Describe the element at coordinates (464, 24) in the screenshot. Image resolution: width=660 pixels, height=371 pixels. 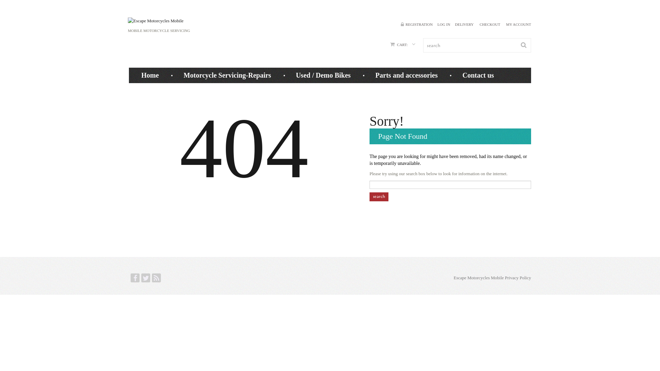
I see `DELIVERY` at that location.